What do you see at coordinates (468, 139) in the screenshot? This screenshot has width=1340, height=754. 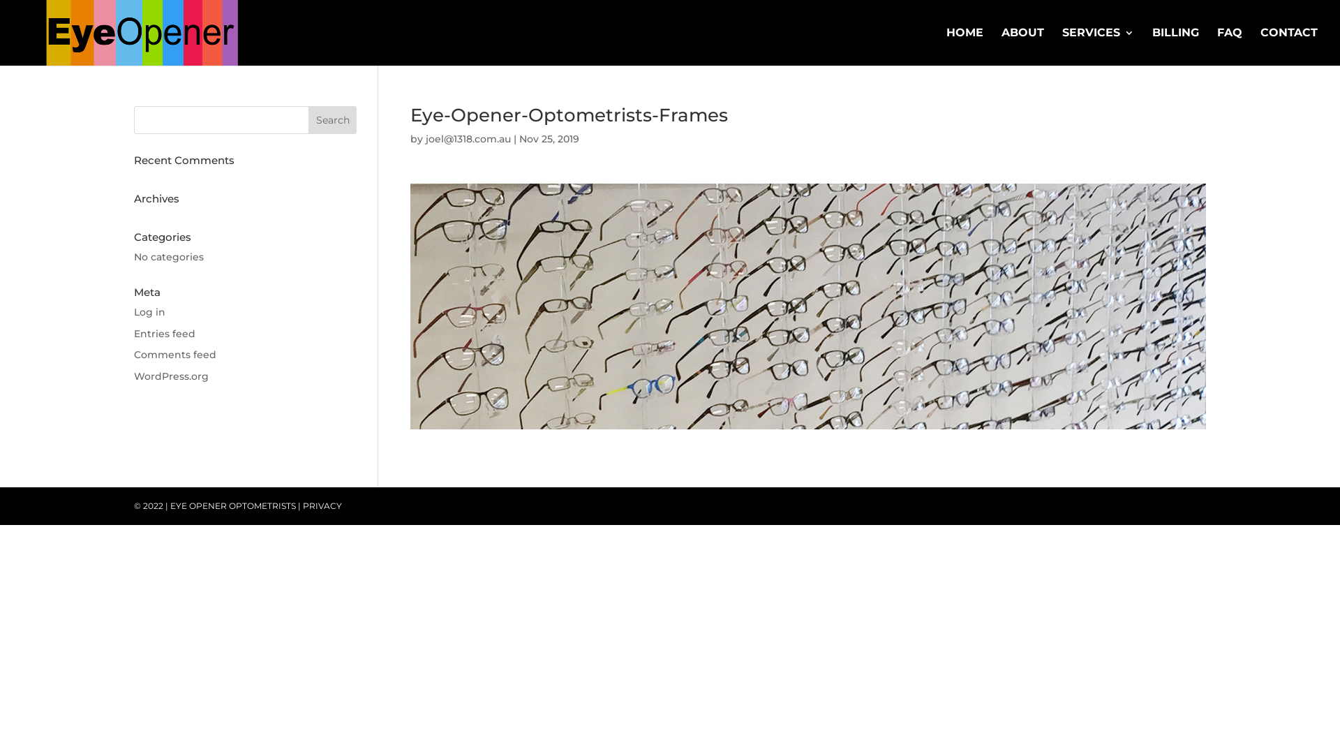 I see `joel@1318.com.au` at bounding box center [468, 139].